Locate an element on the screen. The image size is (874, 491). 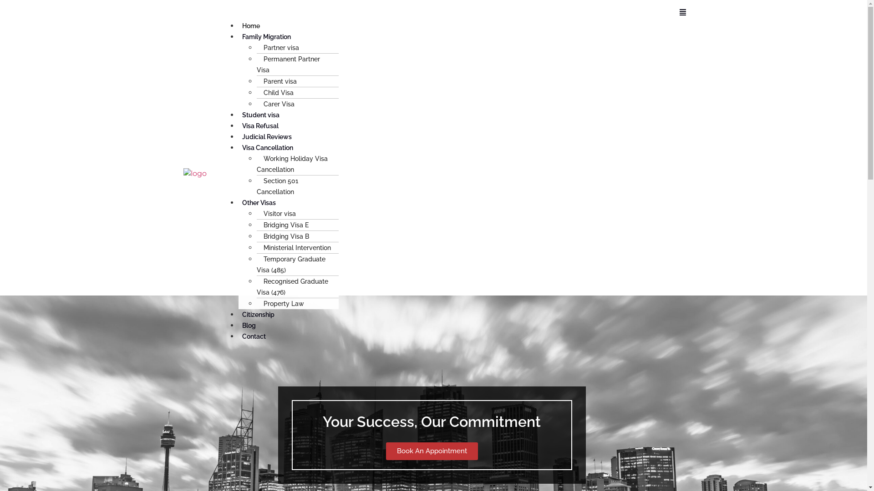
Parent visa is located at coordinates (280, 81).